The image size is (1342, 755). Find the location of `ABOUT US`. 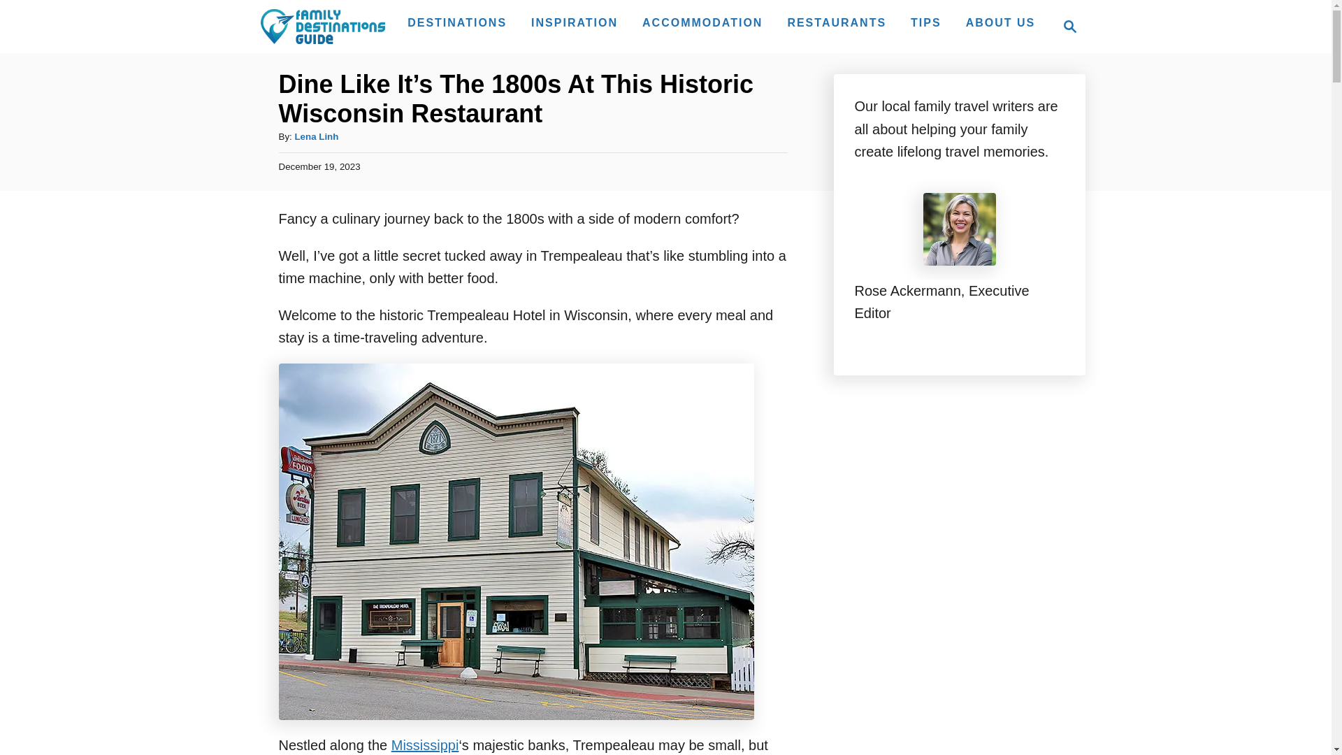

ABOUT US is located at coordinates (1069, 26).